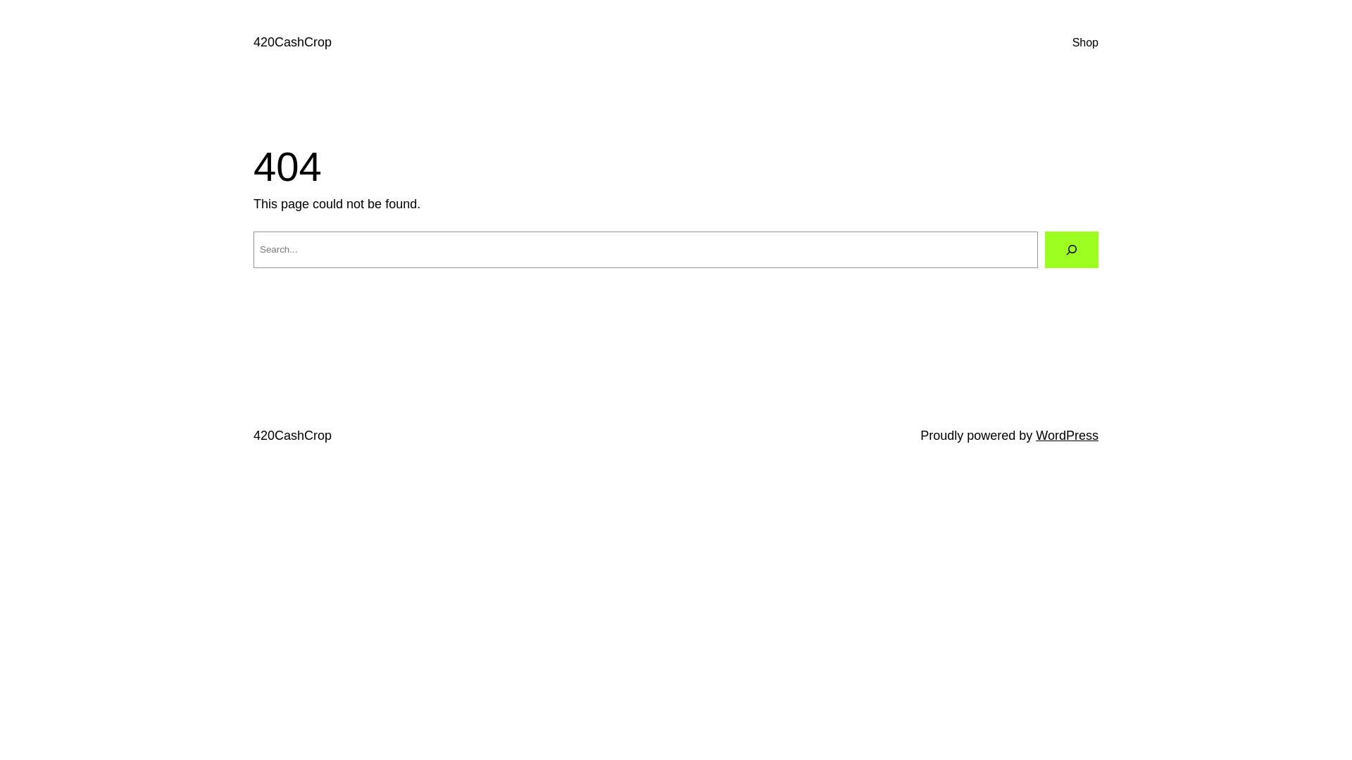 This screenshot has height=760, width=1352. What do you see at coordinates (1068, 436) in the screenshot?
I see `WordPress` at bounding box center [1068, 436].